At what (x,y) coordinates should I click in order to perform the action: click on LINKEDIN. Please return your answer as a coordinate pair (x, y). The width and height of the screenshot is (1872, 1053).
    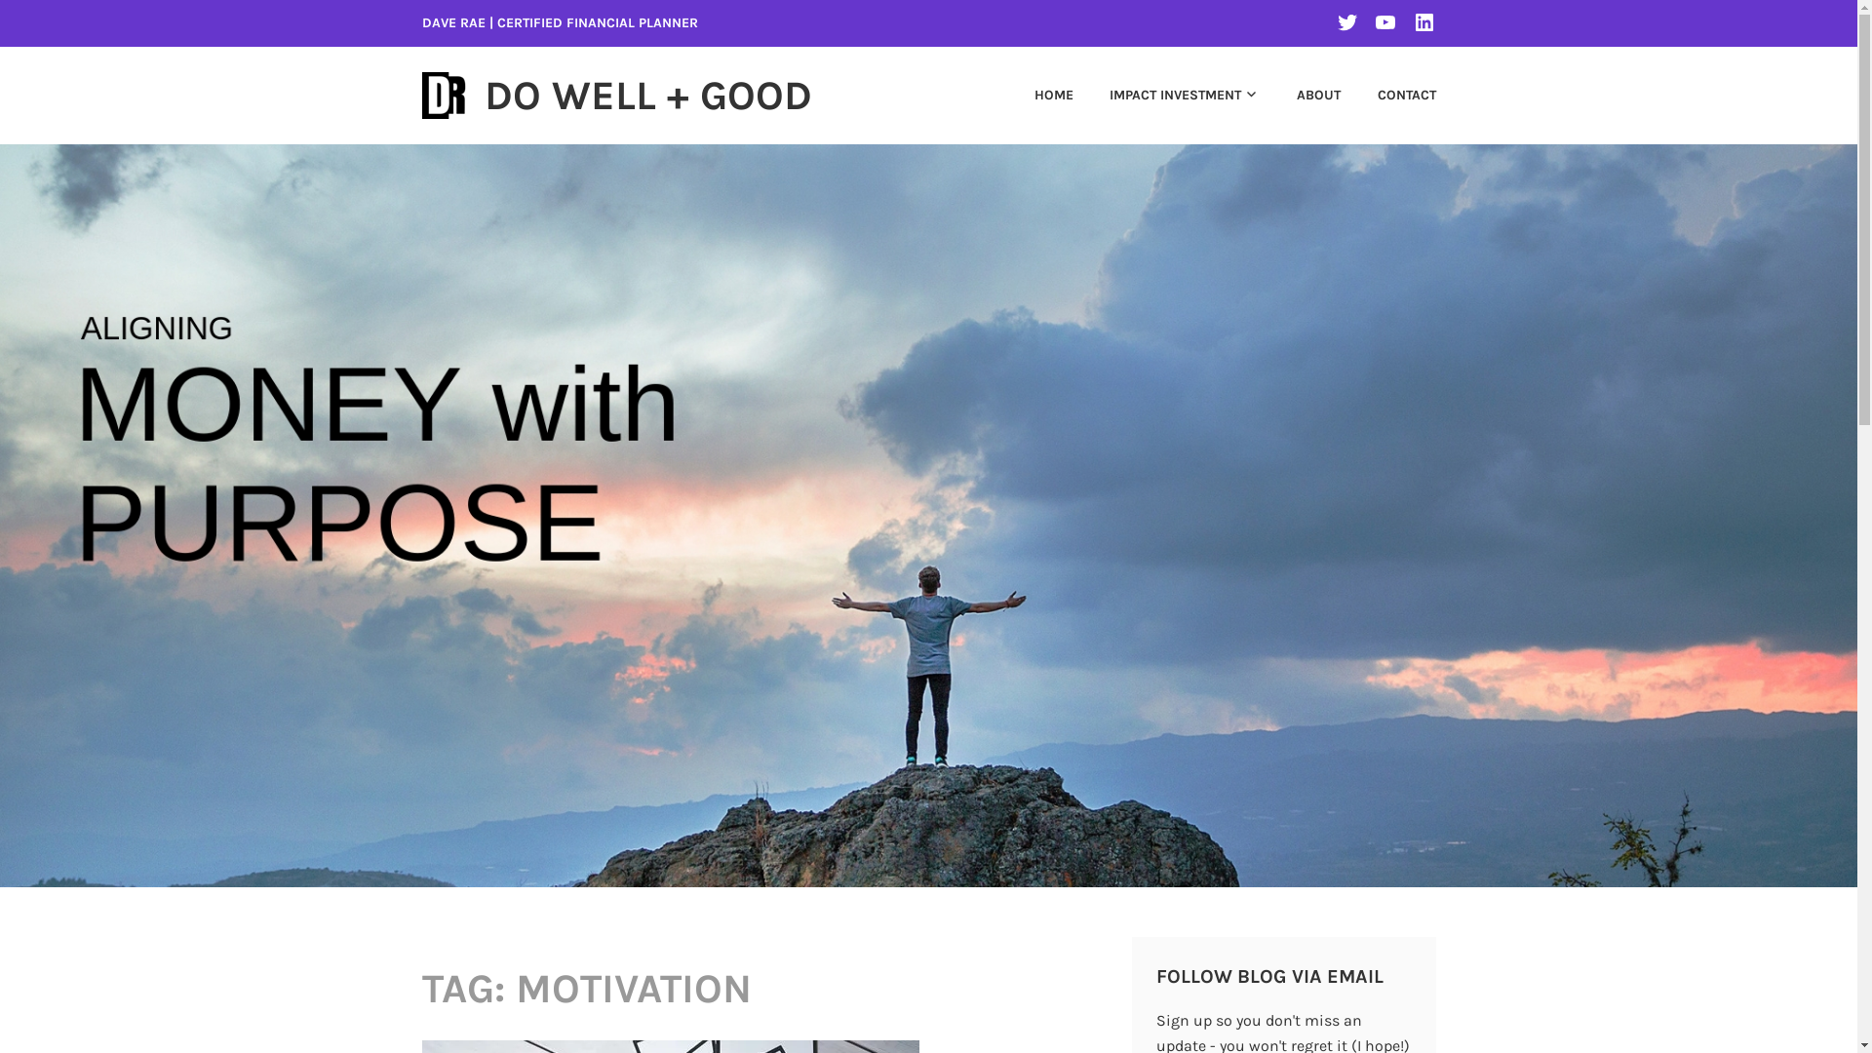
    Looking at the image, I should click on (1423, 21).